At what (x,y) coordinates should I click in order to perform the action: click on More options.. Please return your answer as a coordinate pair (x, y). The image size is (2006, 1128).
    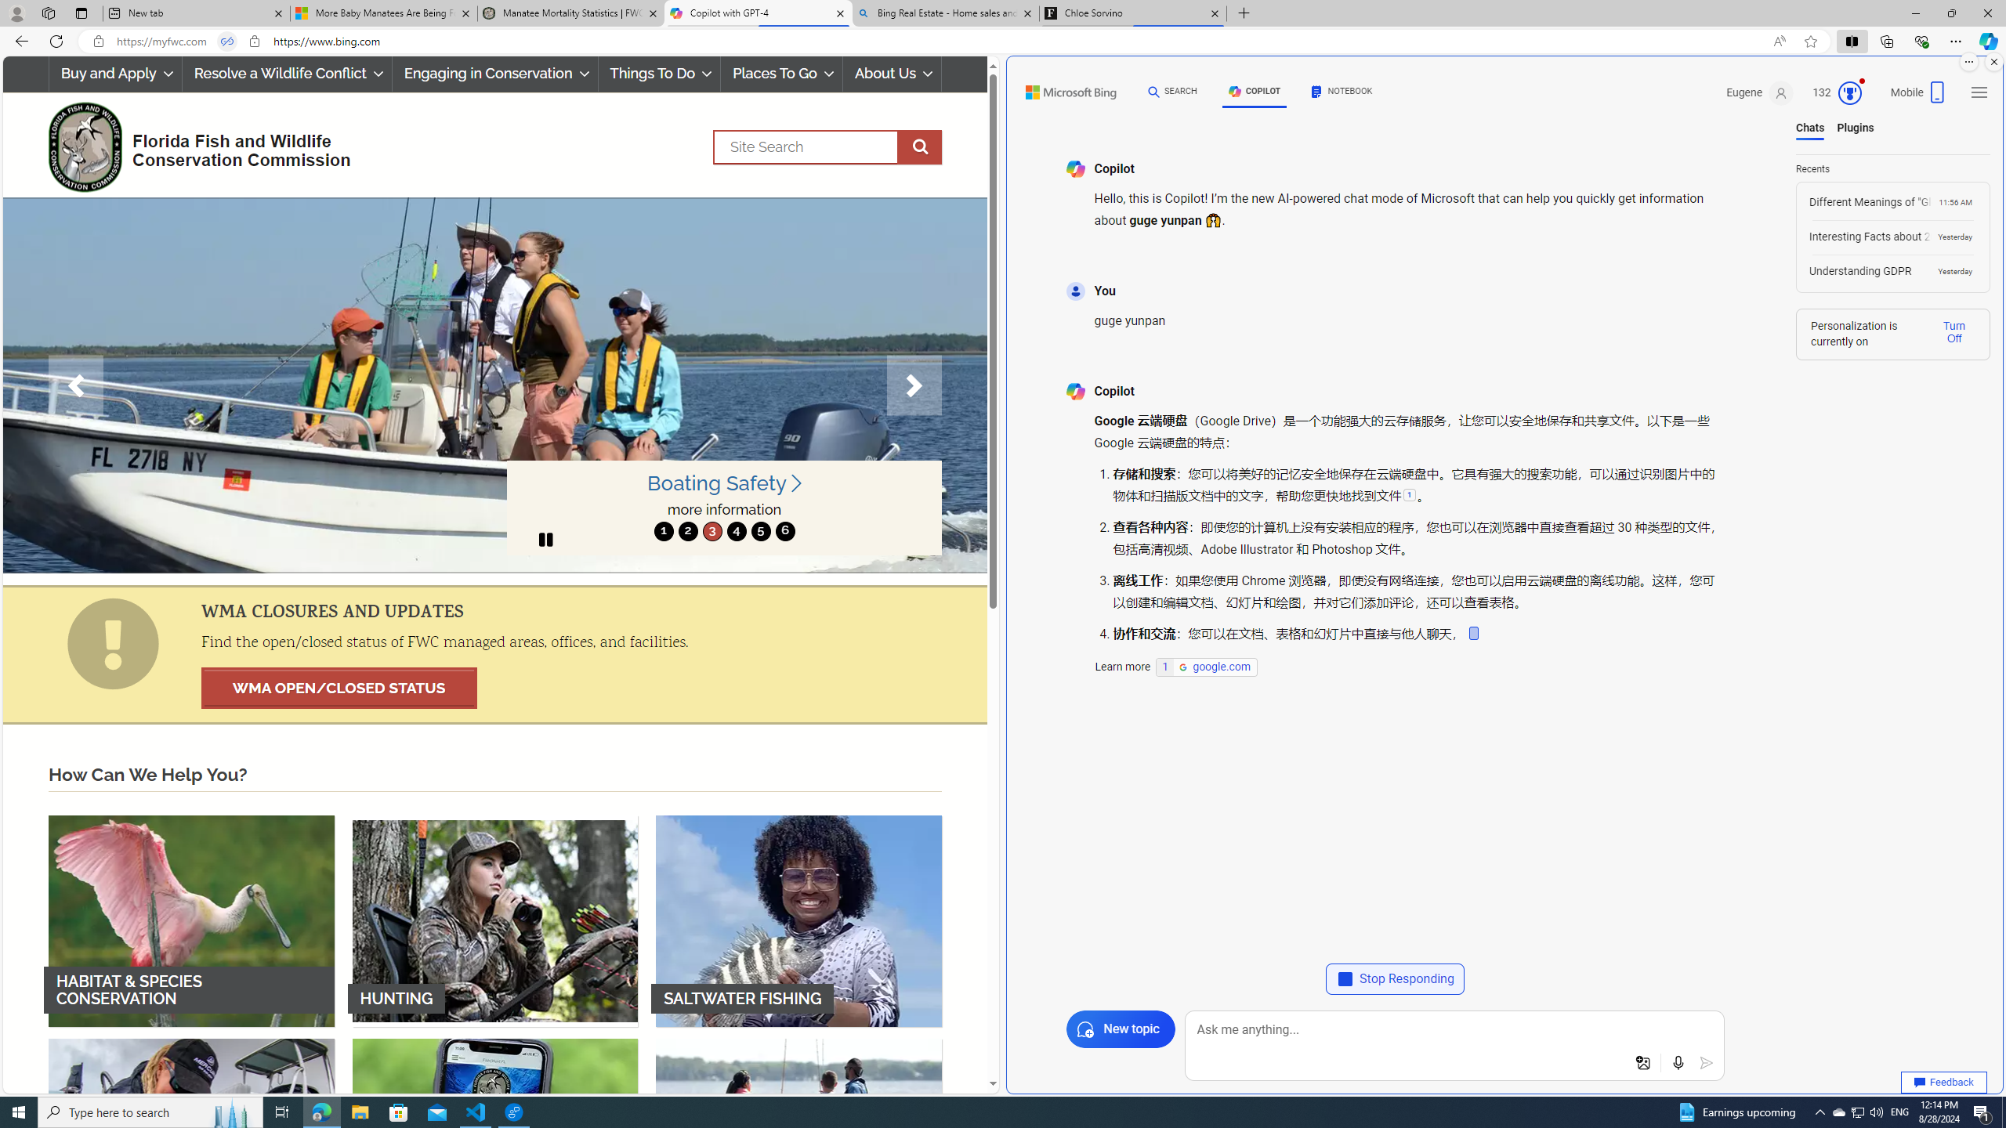
    Looking at the image, I should click on (1968, 62).